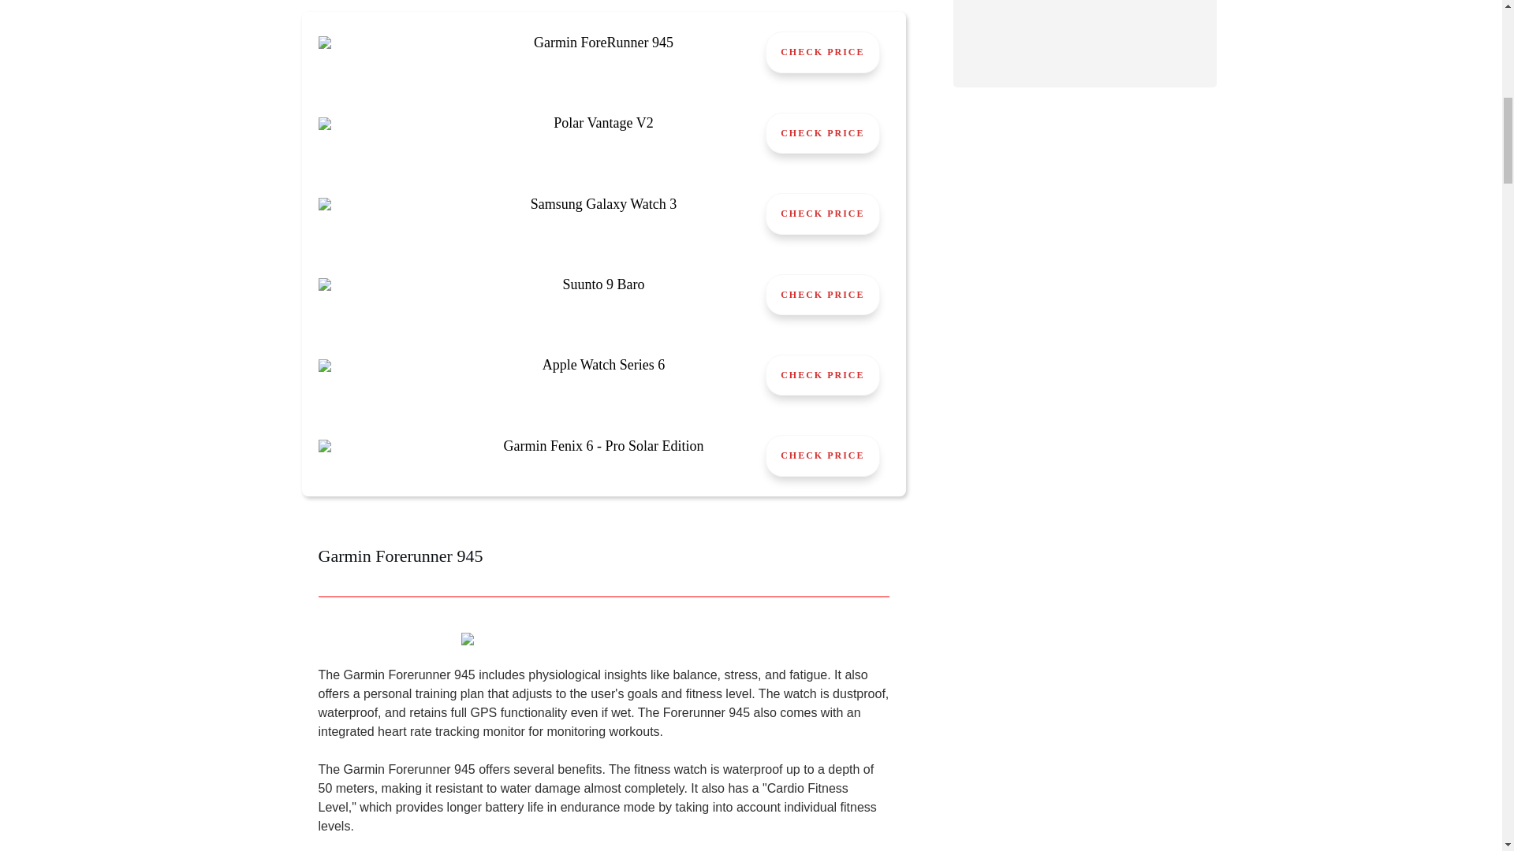 The height and width of the screenshot is (851, 1514). I want to click on CHECK PRICE, so click(822, 455).